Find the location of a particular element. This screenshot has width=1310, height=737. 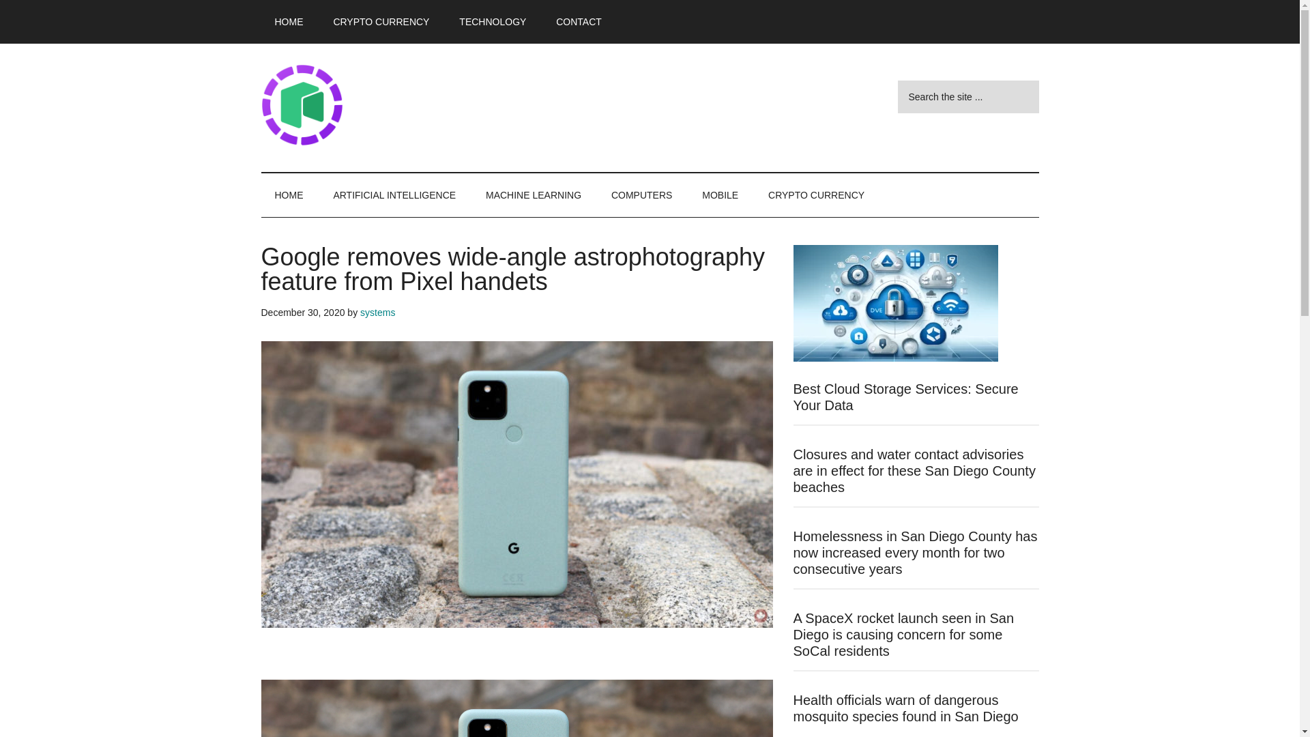

MOBILE is located at coordinates (720, 194).